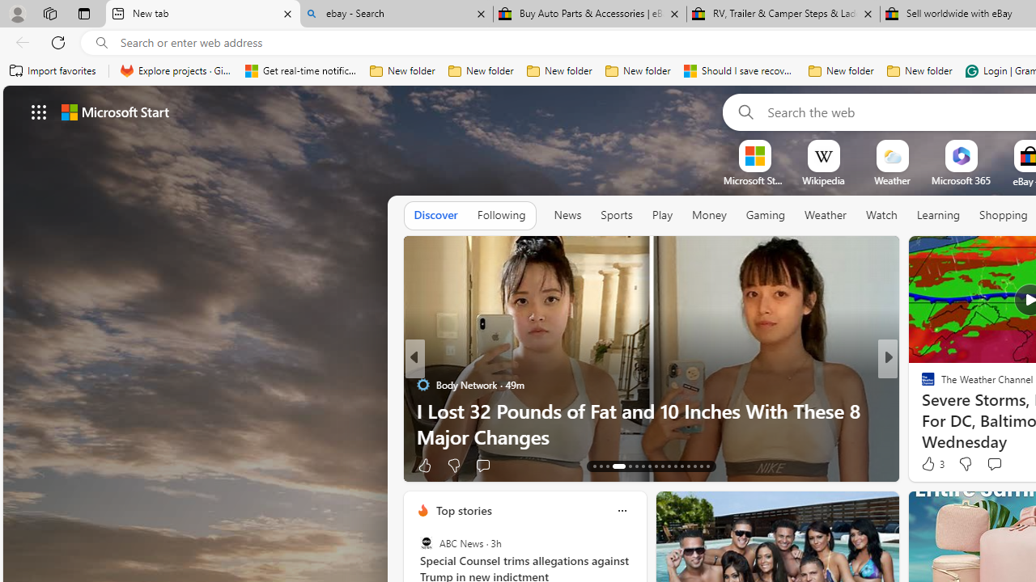  I want to click on 138 Like, so click(433, 464).